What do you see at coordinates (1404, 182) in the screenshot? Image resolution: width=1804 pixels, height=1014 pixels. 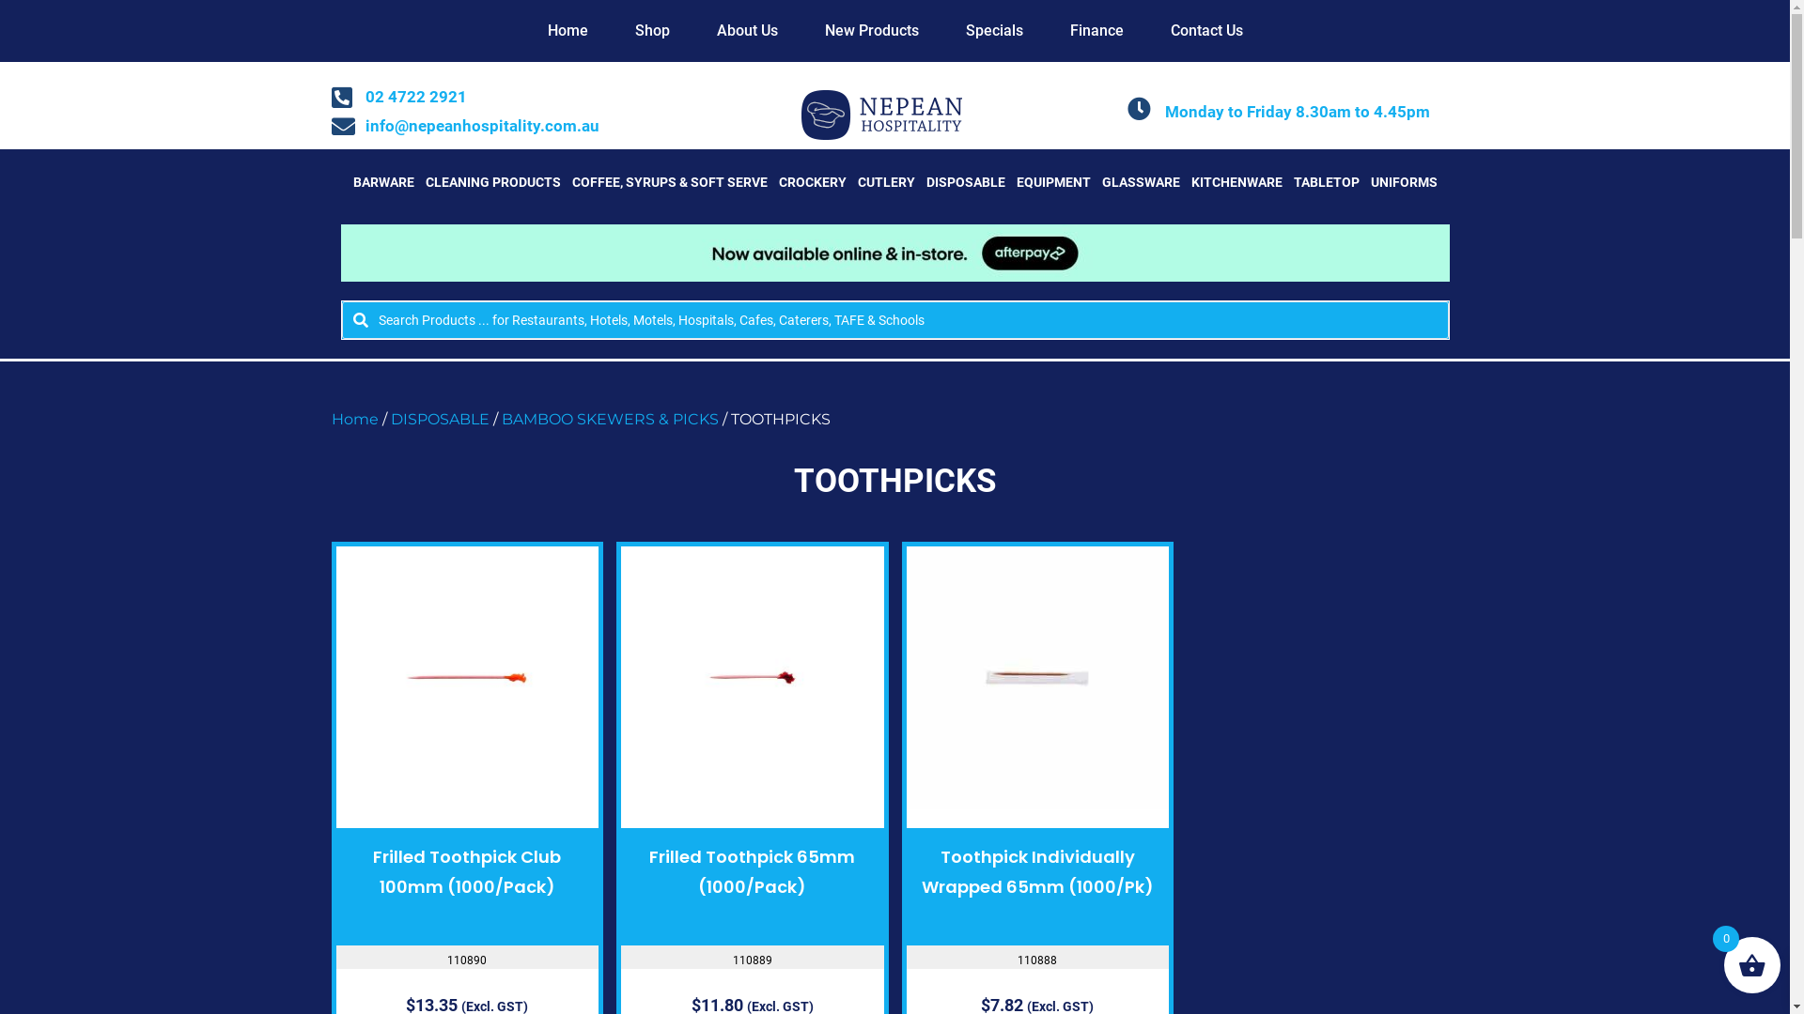 I see `UNIFORMS` at bounding box center [1404, 182].